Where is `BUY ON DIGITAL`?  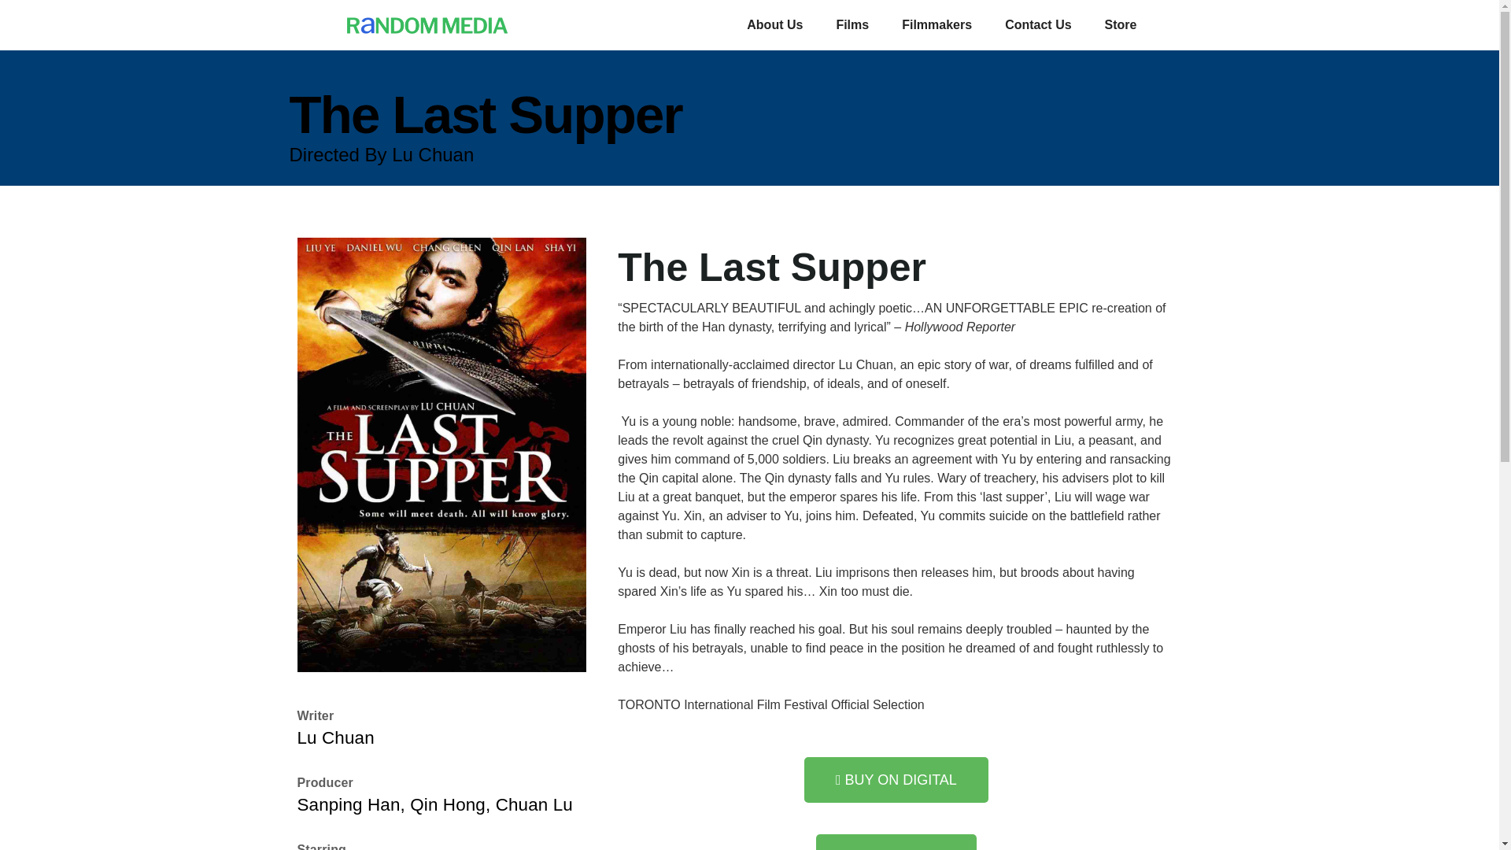 BUY ON DIGITAL is located at coordinates (896, 779).